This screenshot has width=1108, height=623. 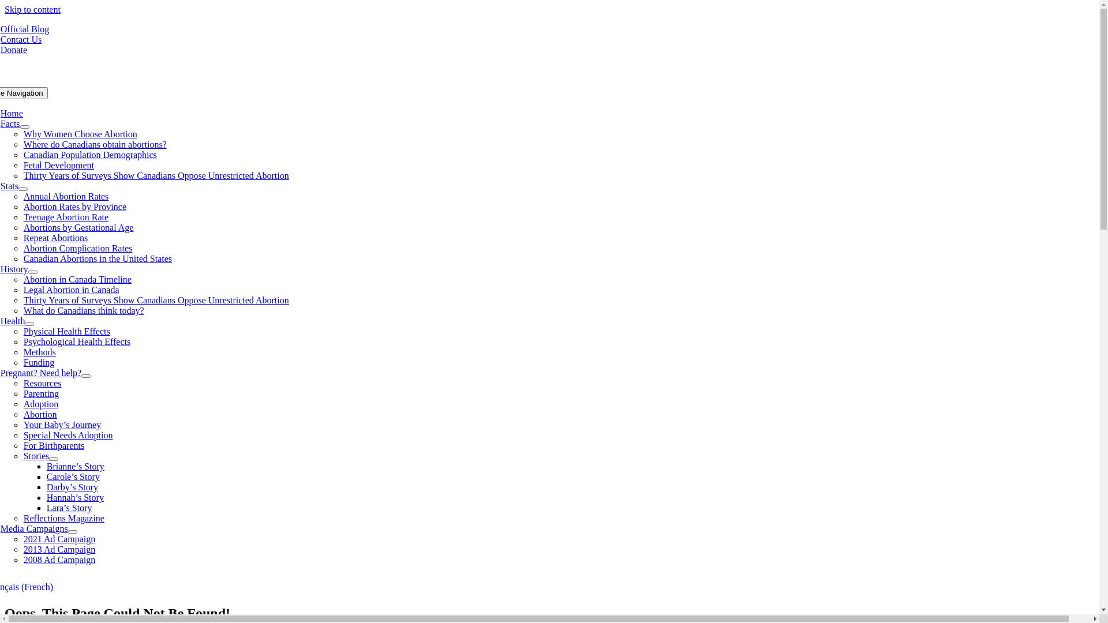 I want to click on Parenting, so click(x=42, y=393).